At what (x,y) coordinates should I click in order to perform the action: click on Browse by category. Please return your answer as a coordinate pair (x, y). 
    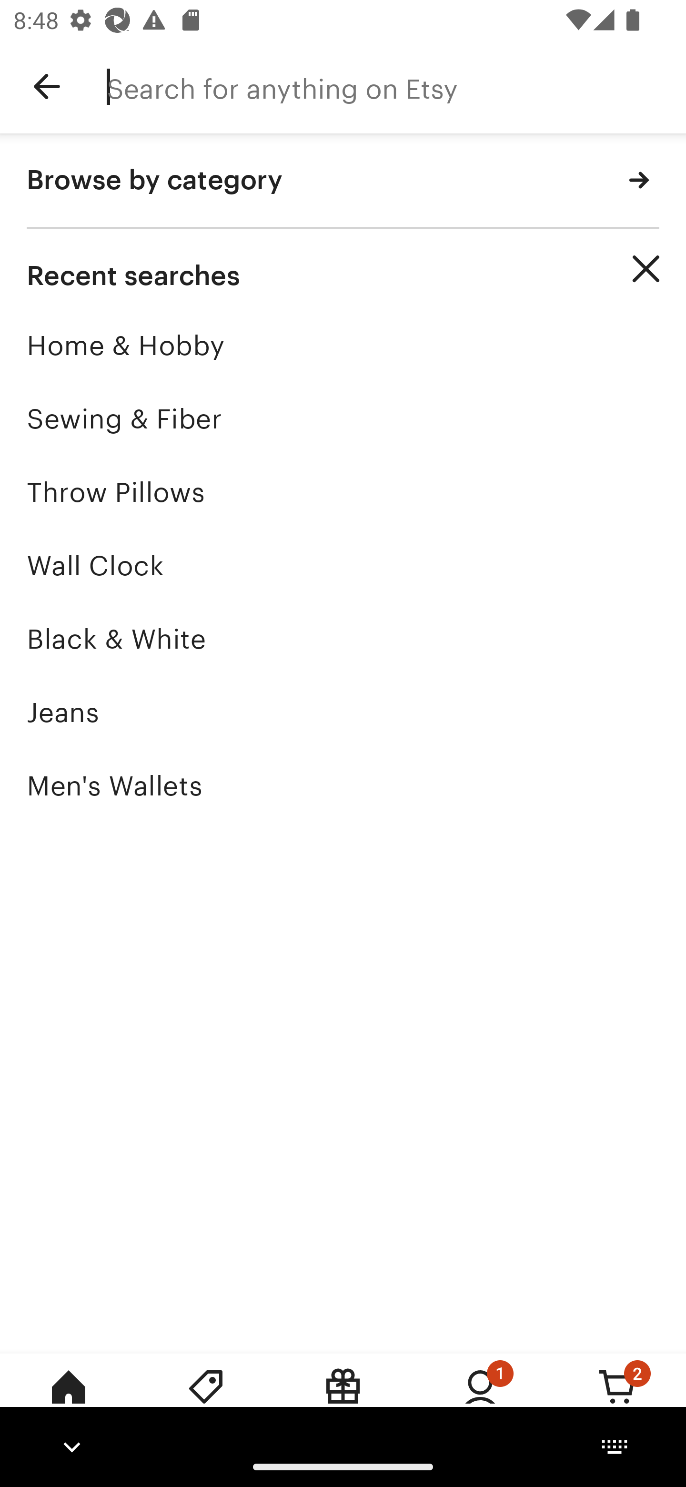
    Looking at the image, I should click on (343, 181).